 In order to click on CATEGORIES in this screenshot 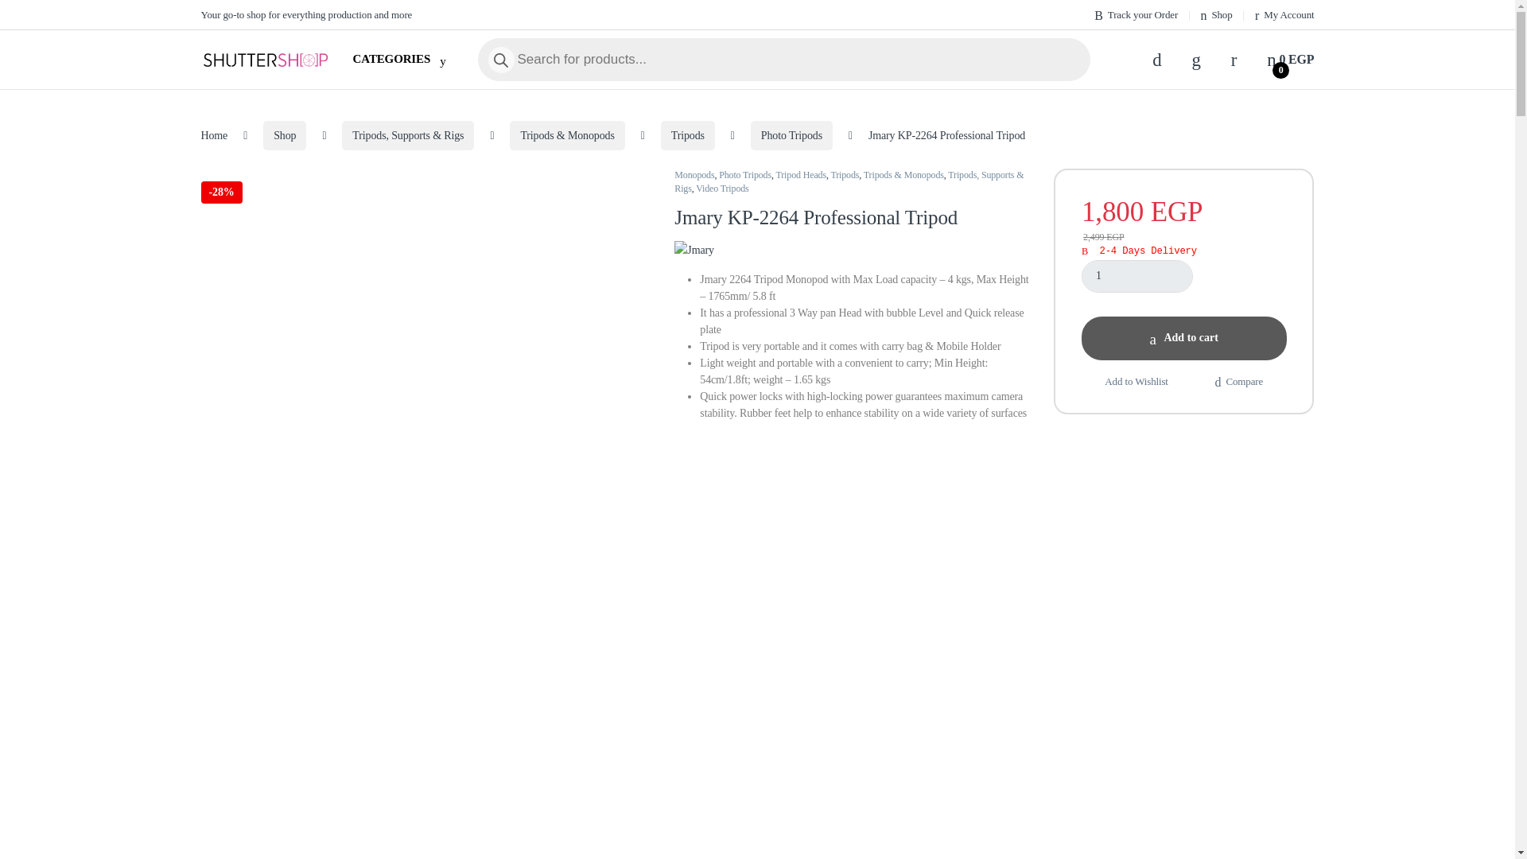, I will do `click(389, 59)`.